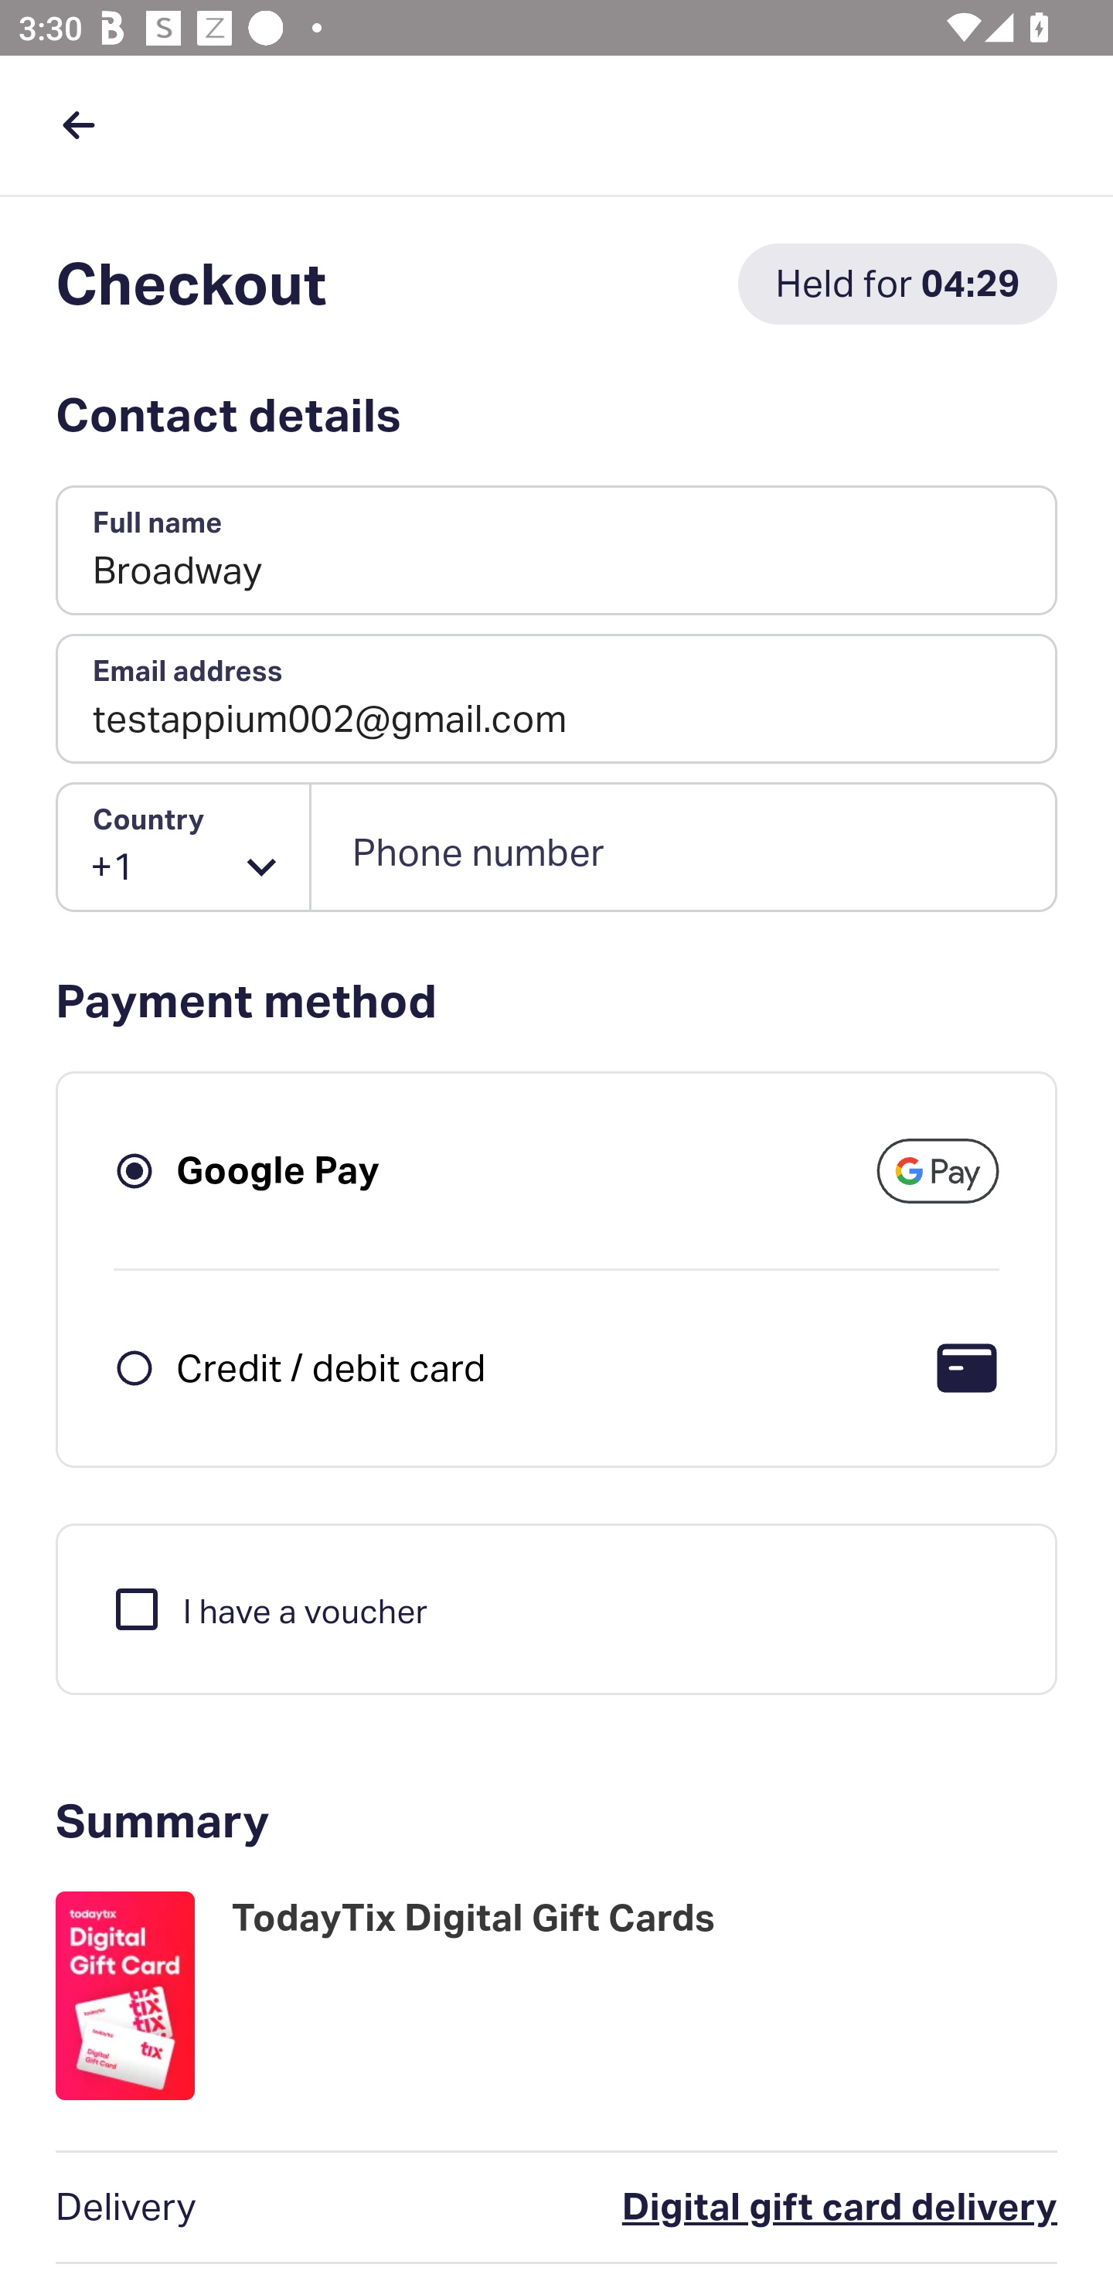 This screenshot has width=1113, height=2288. Describe the element at coordinates (556, 551) in the screenshot. I see `Broadway` at that location.